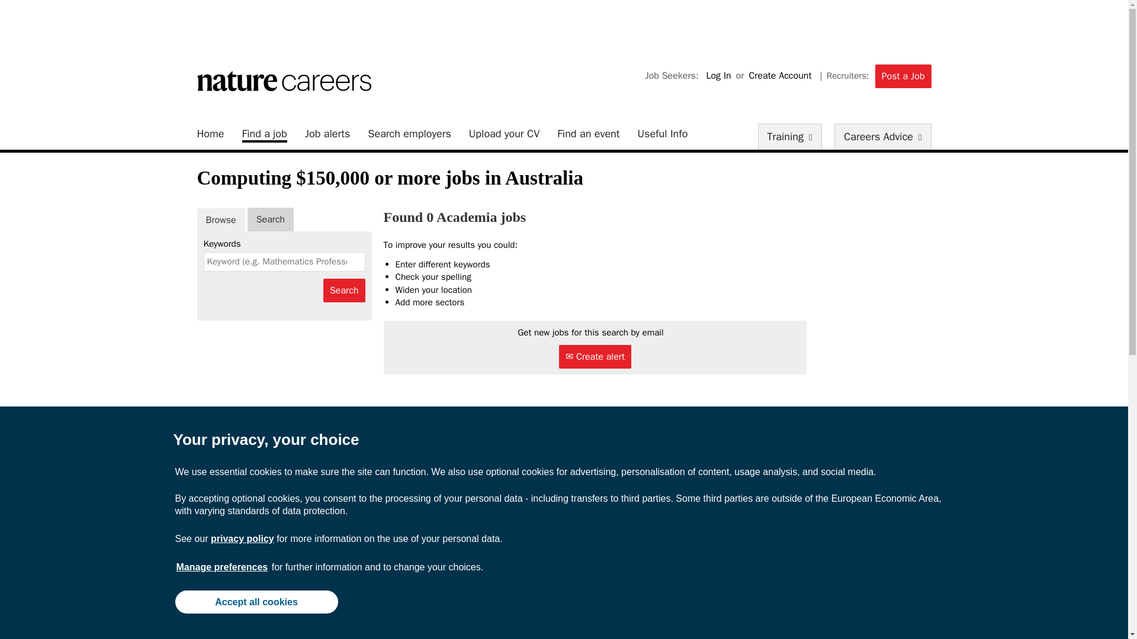 The height and width of the screenshot is (639, 1137). What do you see at coordinates (210, 133) in the screenshot?
I see `Home` at bounding box center [210, 133].